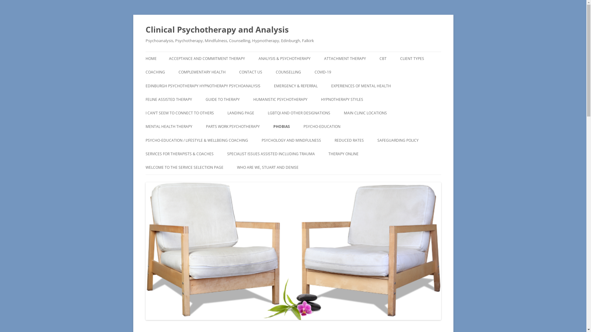  I want to click on EXECUTIVE LIFE COACHING AND MOTIVATIONAL COACHING, so click(176, 89).